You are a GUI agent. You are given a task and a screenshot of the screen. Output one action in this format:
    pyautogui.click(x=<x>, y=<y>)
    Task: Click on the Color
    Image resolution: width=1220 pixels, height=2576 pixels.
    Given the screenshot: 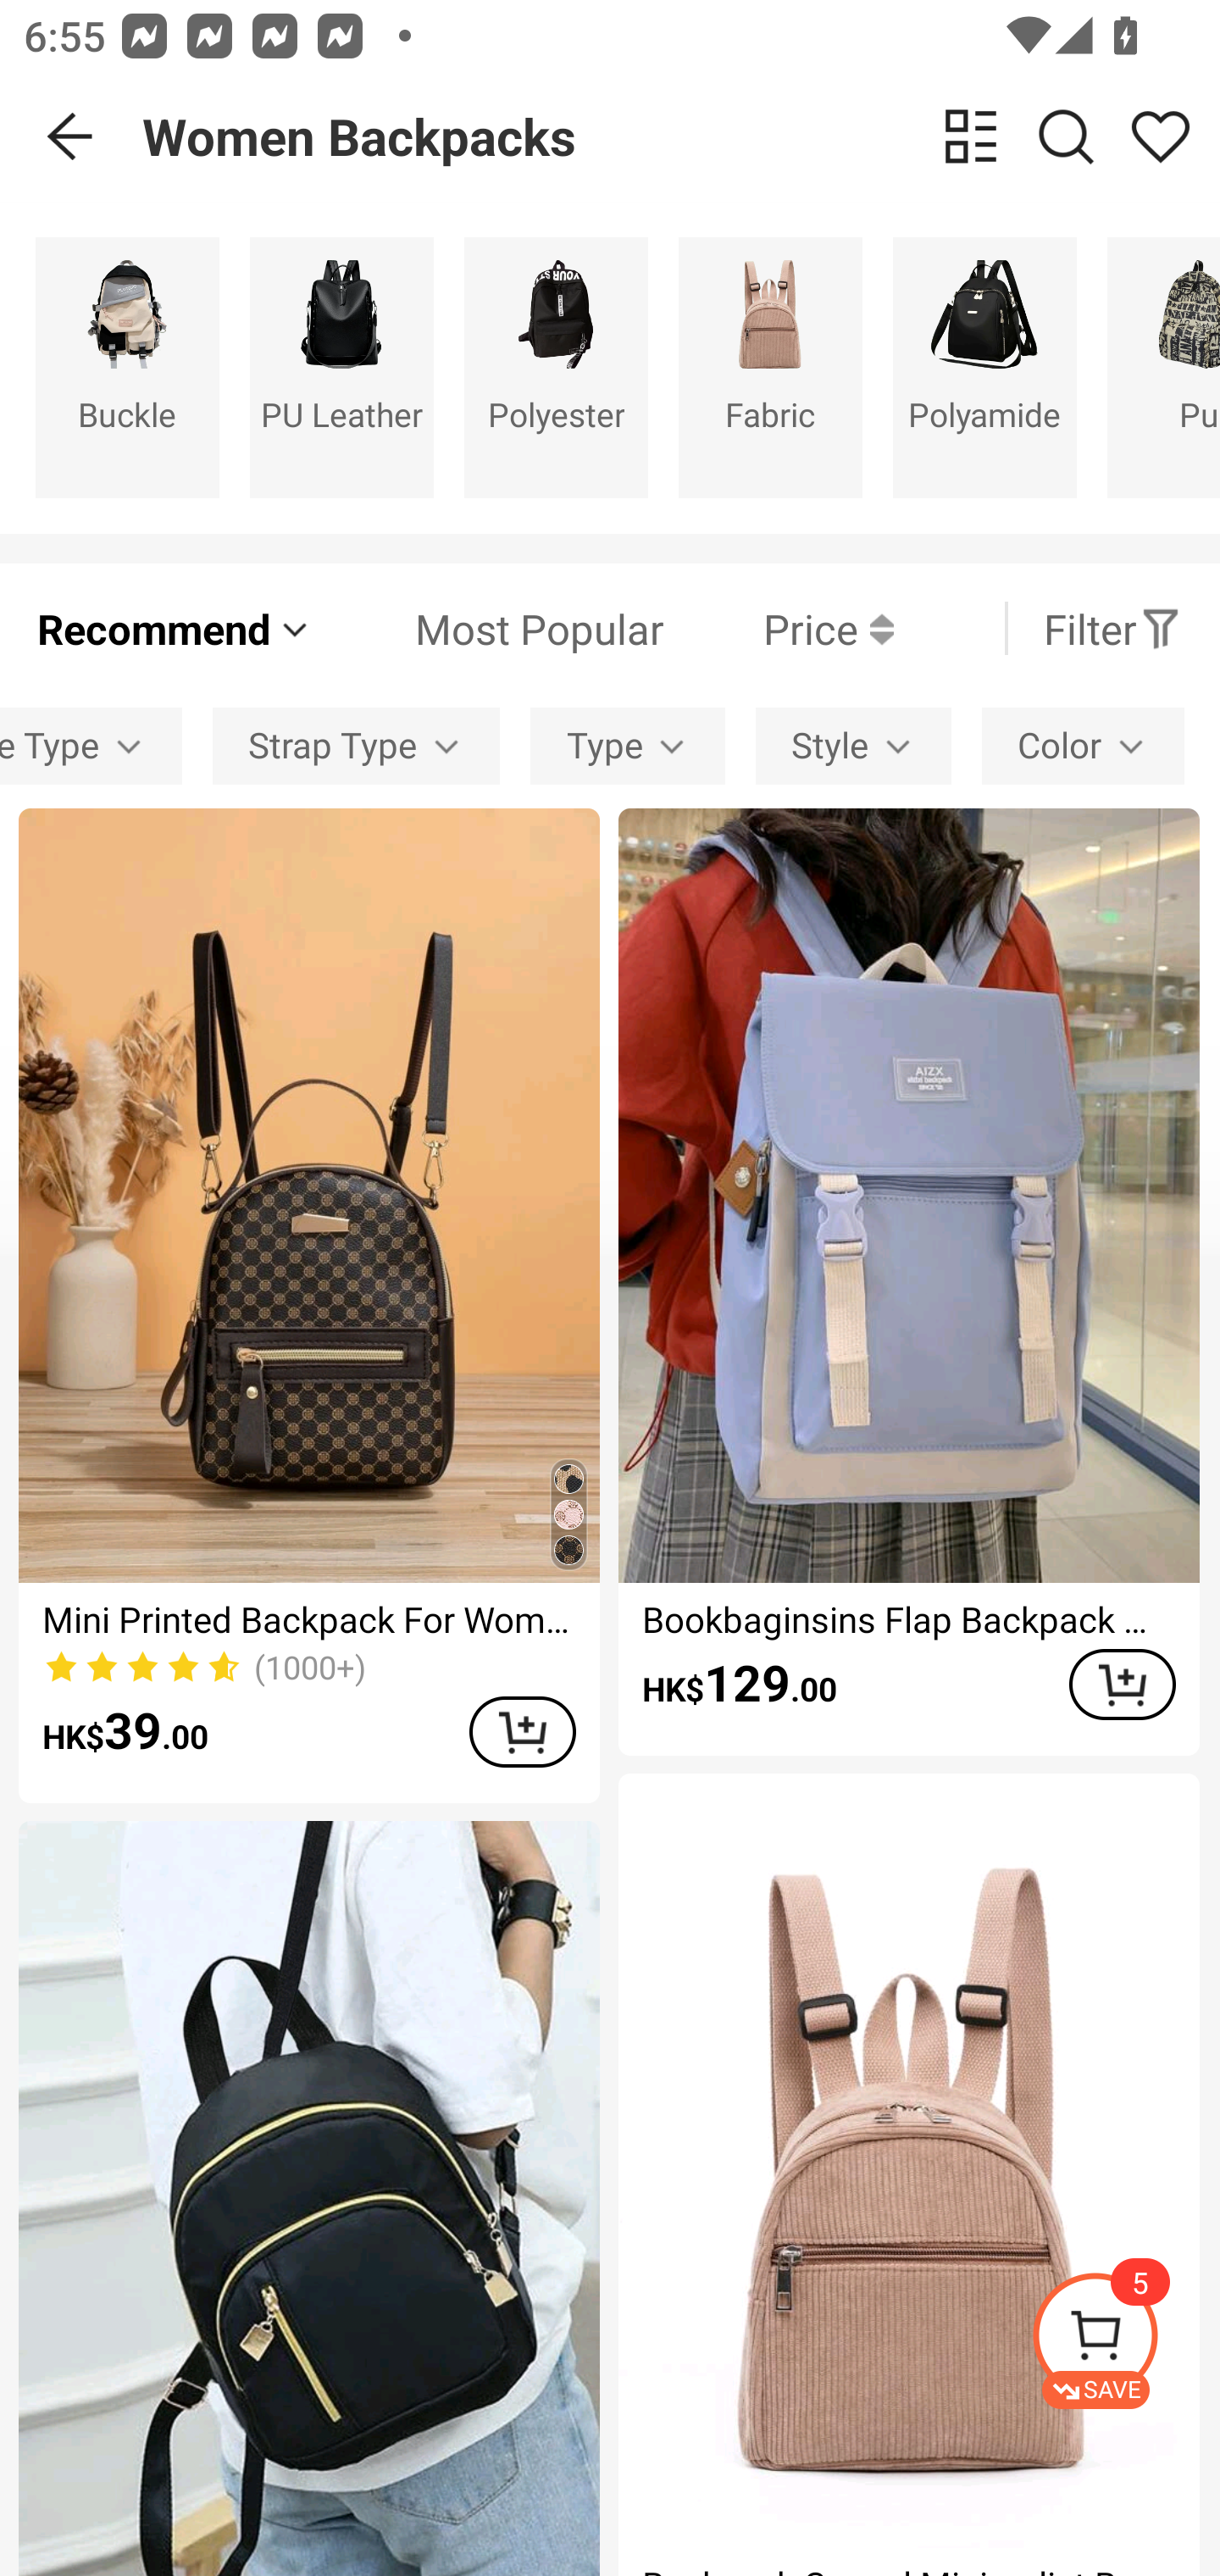 What is the action you would take?
    pyautogui.click(x=1083, y=747)
    